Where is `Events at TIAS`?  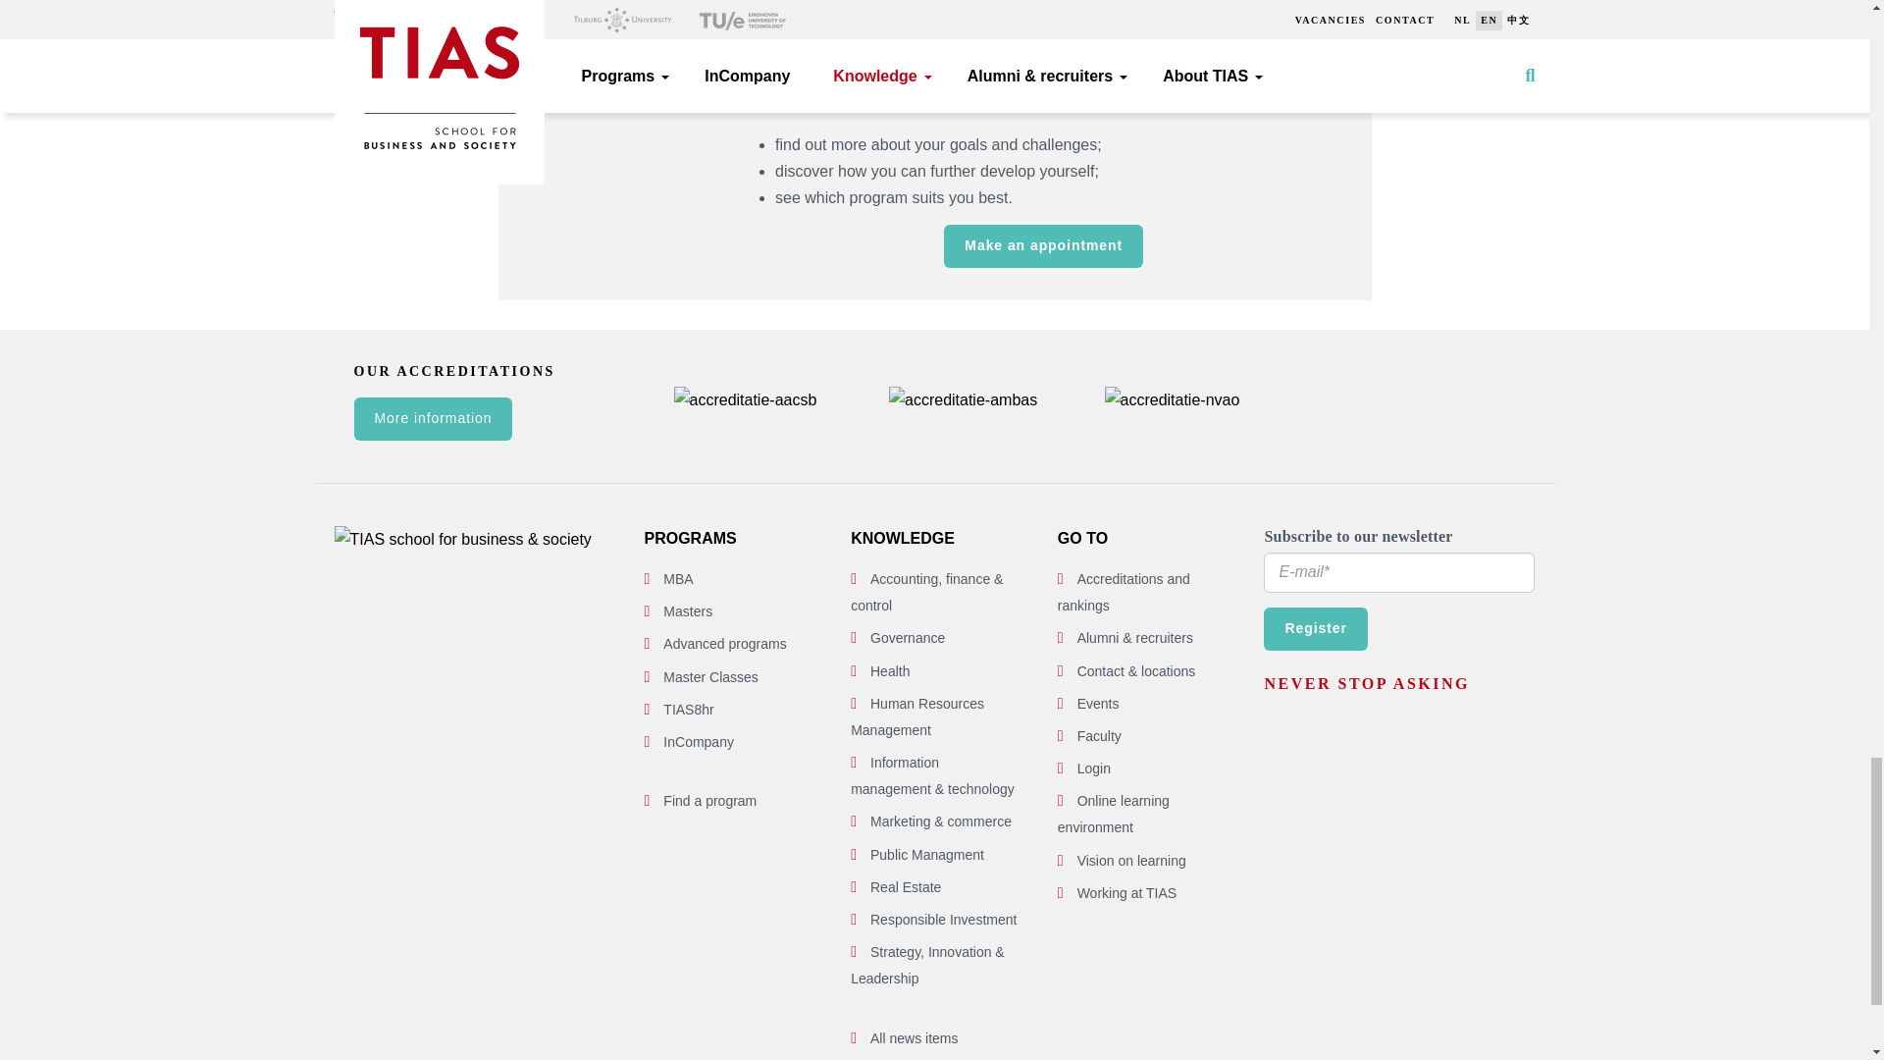
Events at TIAS is located at coordinates (1098, 703).